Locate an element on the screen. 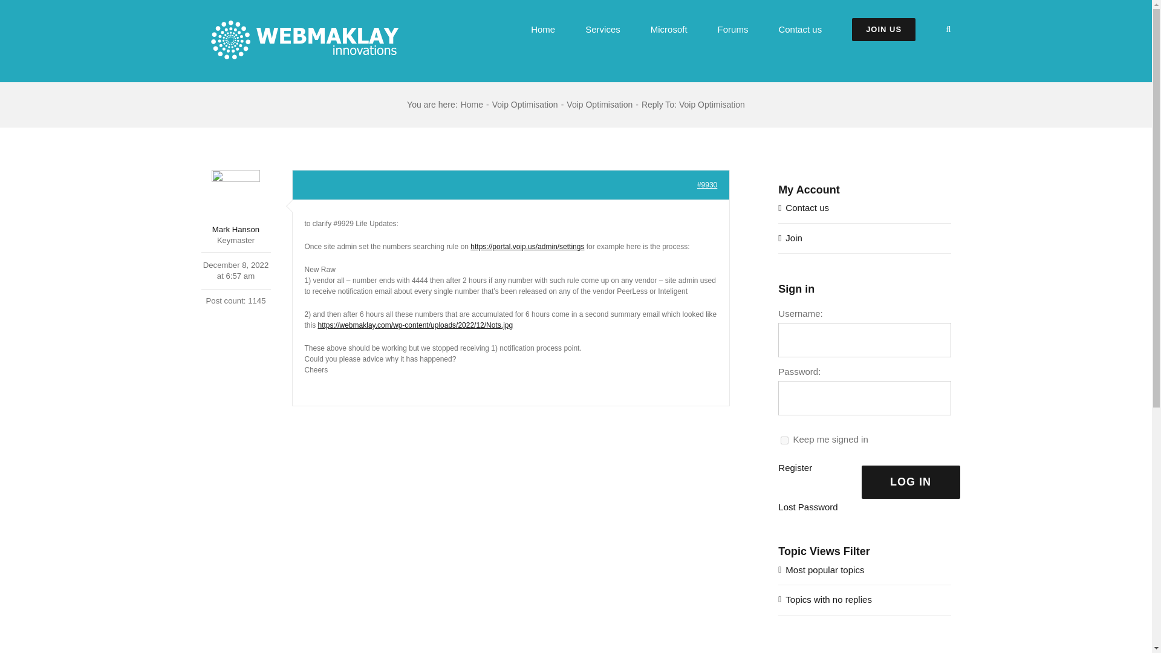 The height and width of the screenshot is (653, 1161). Contact us is located at coordinates (807, 207).